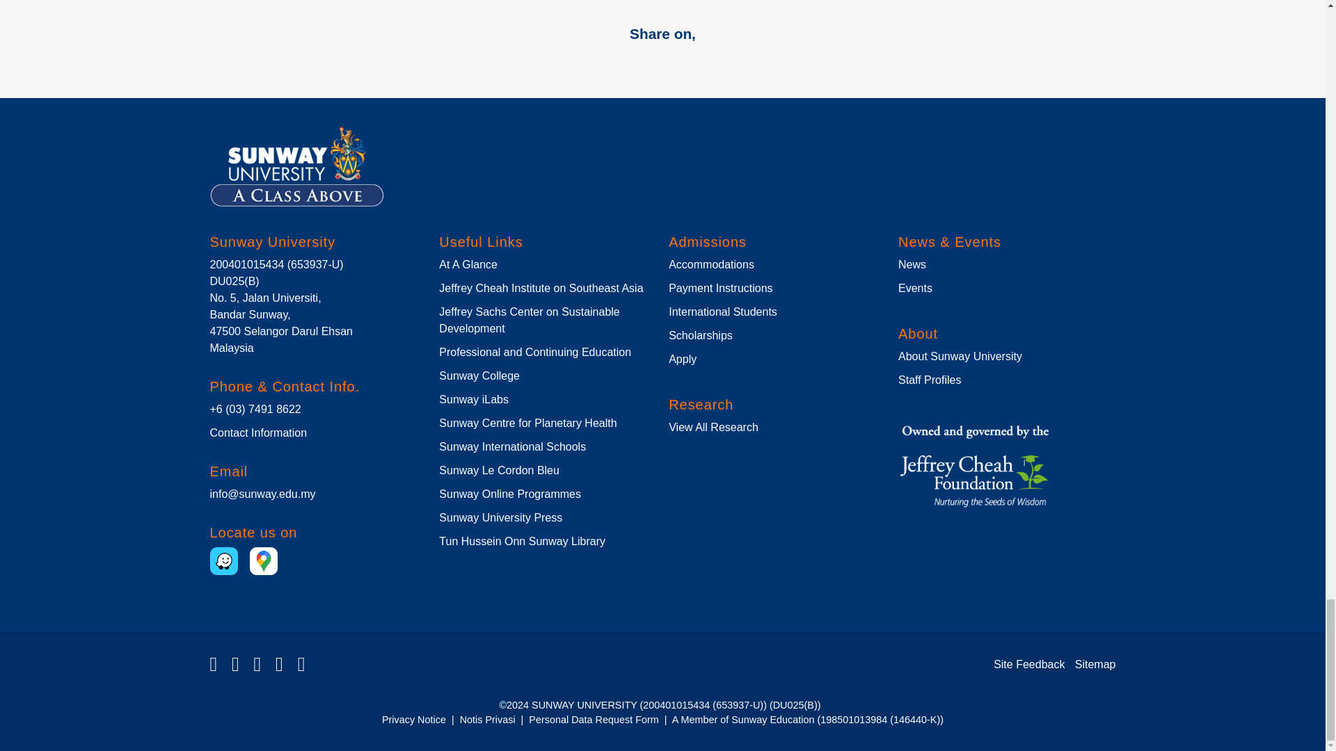  Describe the element at coordinates (579, 62) in the screenshot. I see `Share to Facebook` at that location.